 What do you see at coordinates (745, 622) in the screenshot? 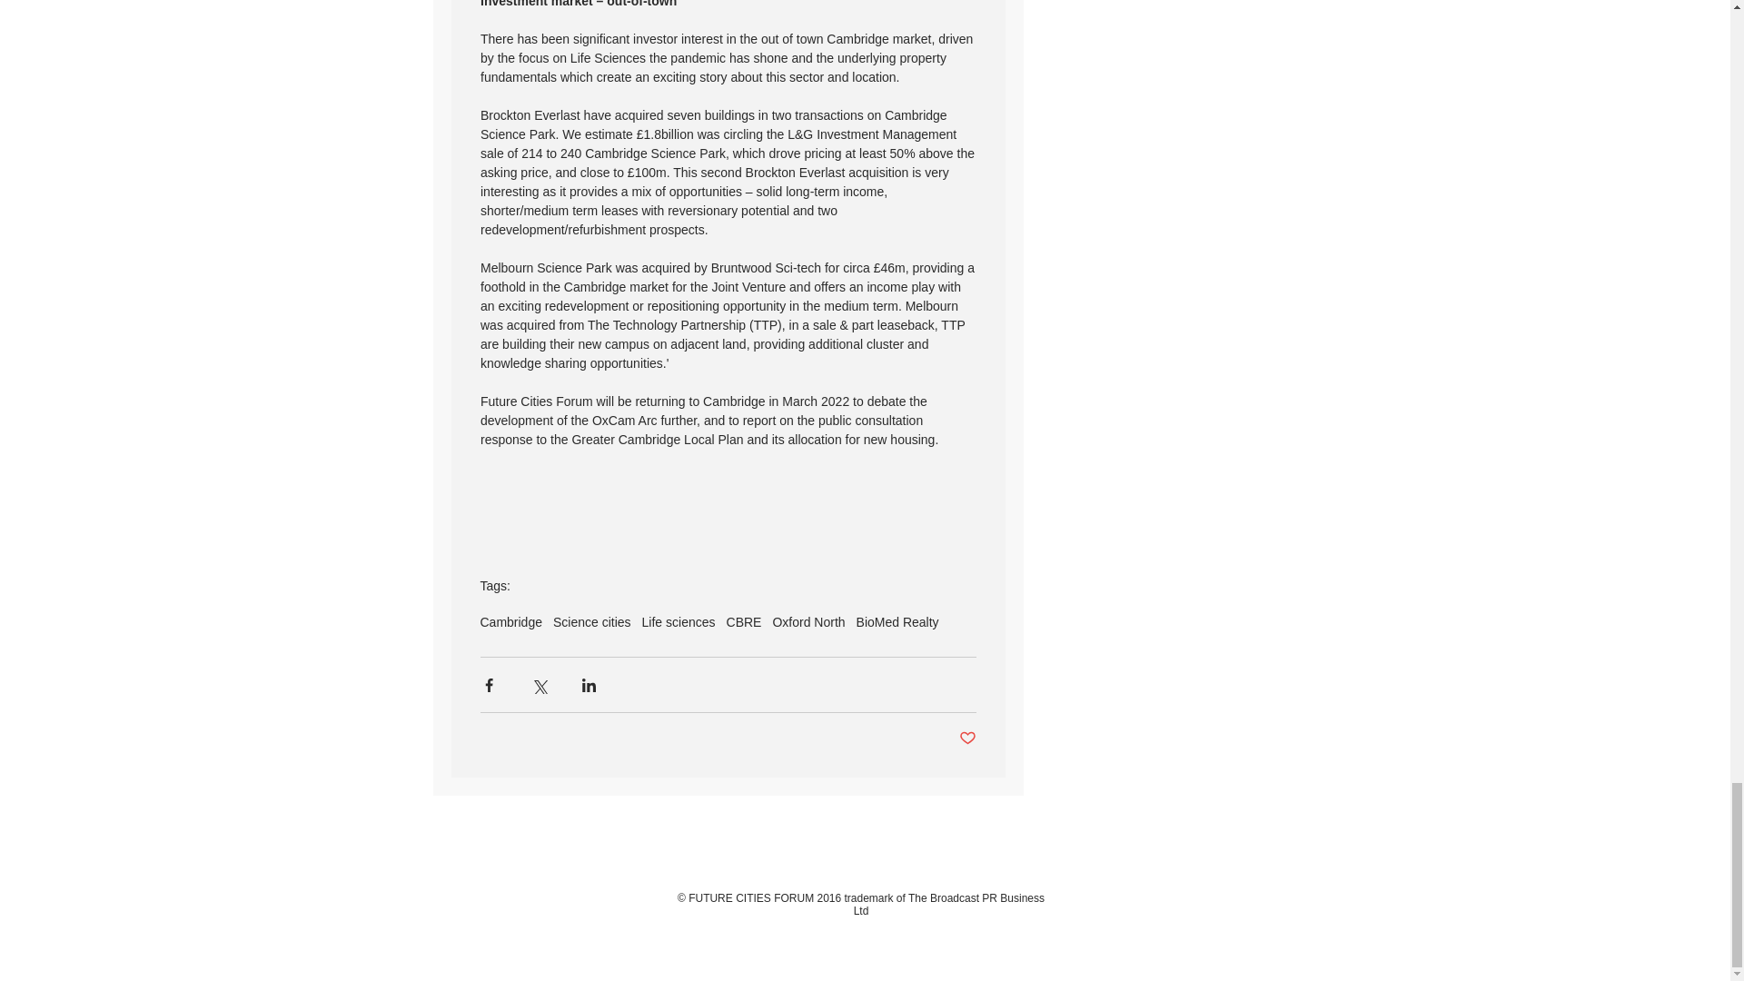
I see `CBRE` at bounding box center [745, 622].